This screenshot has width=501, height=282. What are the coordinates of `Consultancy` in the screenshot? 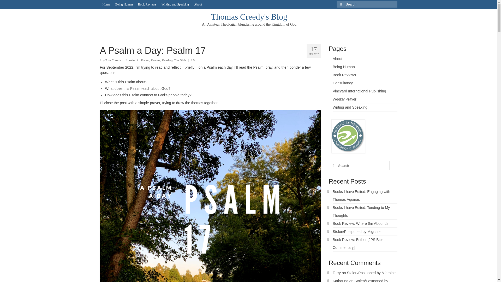 It's located at (342, 83).